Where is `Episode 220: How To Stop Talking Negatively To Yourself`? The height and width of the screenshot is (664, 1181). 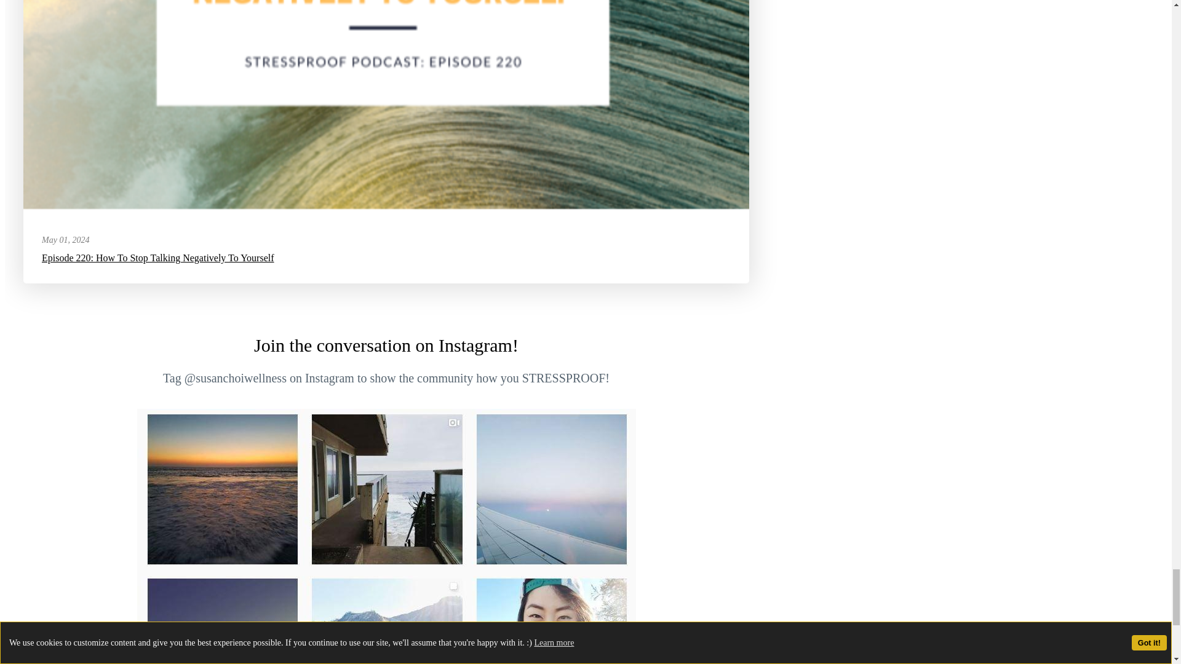
Episode 220: How To Stop Talking Negatively To Yourself is located at coordinates (157, 258).